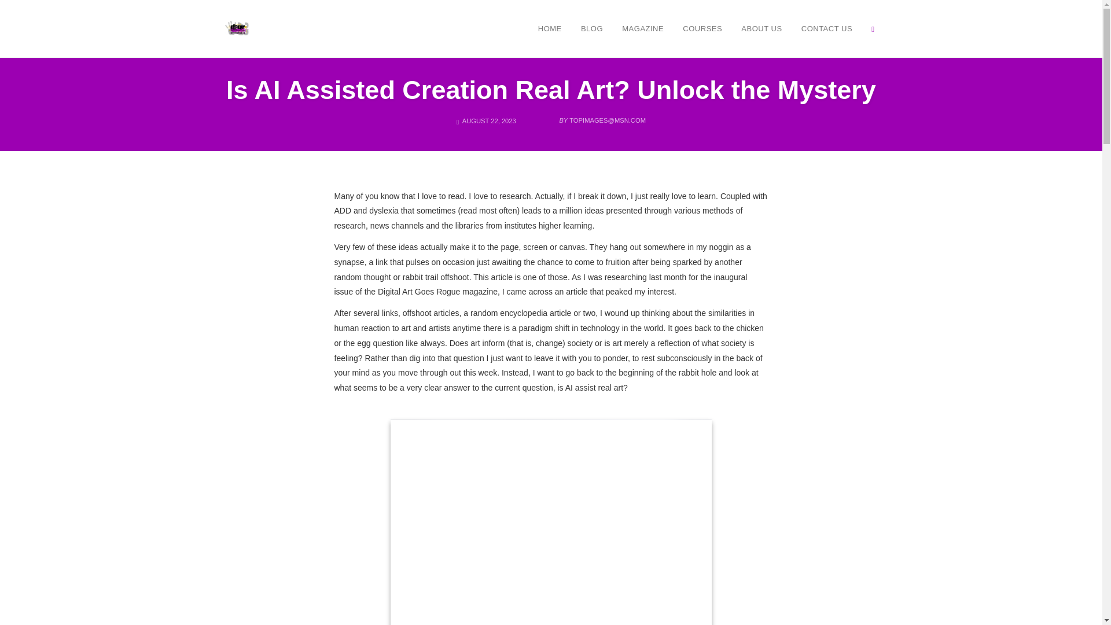  What do you see at coordinates (827, 28) in the screenshot?
I see `CONTACT US` at bounding box center [827, 28].